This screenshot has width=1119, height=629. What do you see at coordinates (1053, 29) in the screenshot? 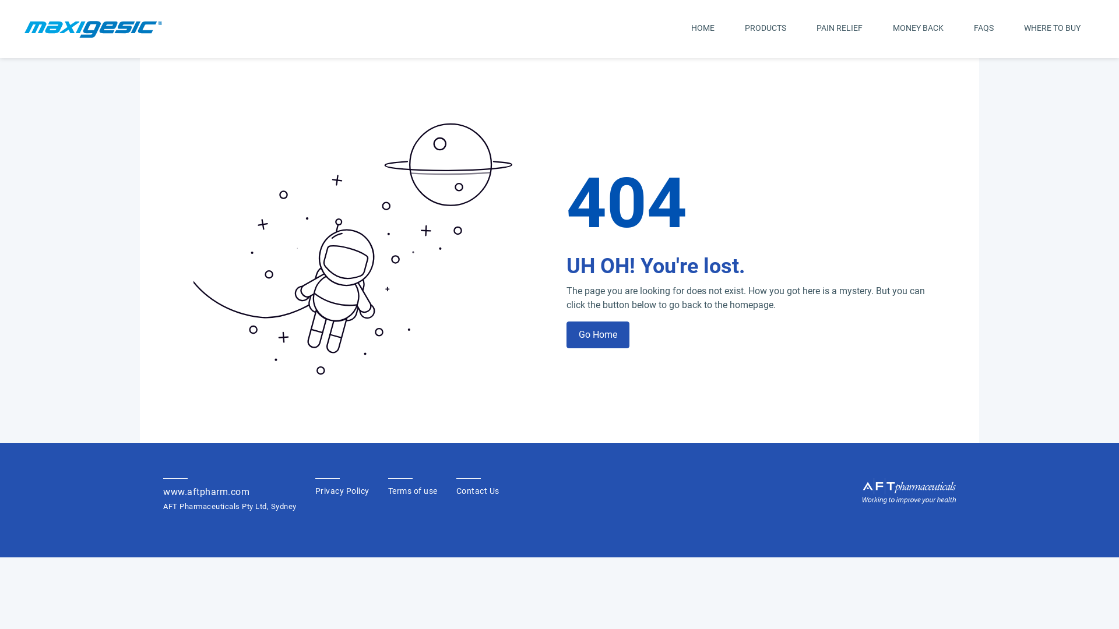
I see `WHERE TO BUY` at bounding box center [1053, 29].